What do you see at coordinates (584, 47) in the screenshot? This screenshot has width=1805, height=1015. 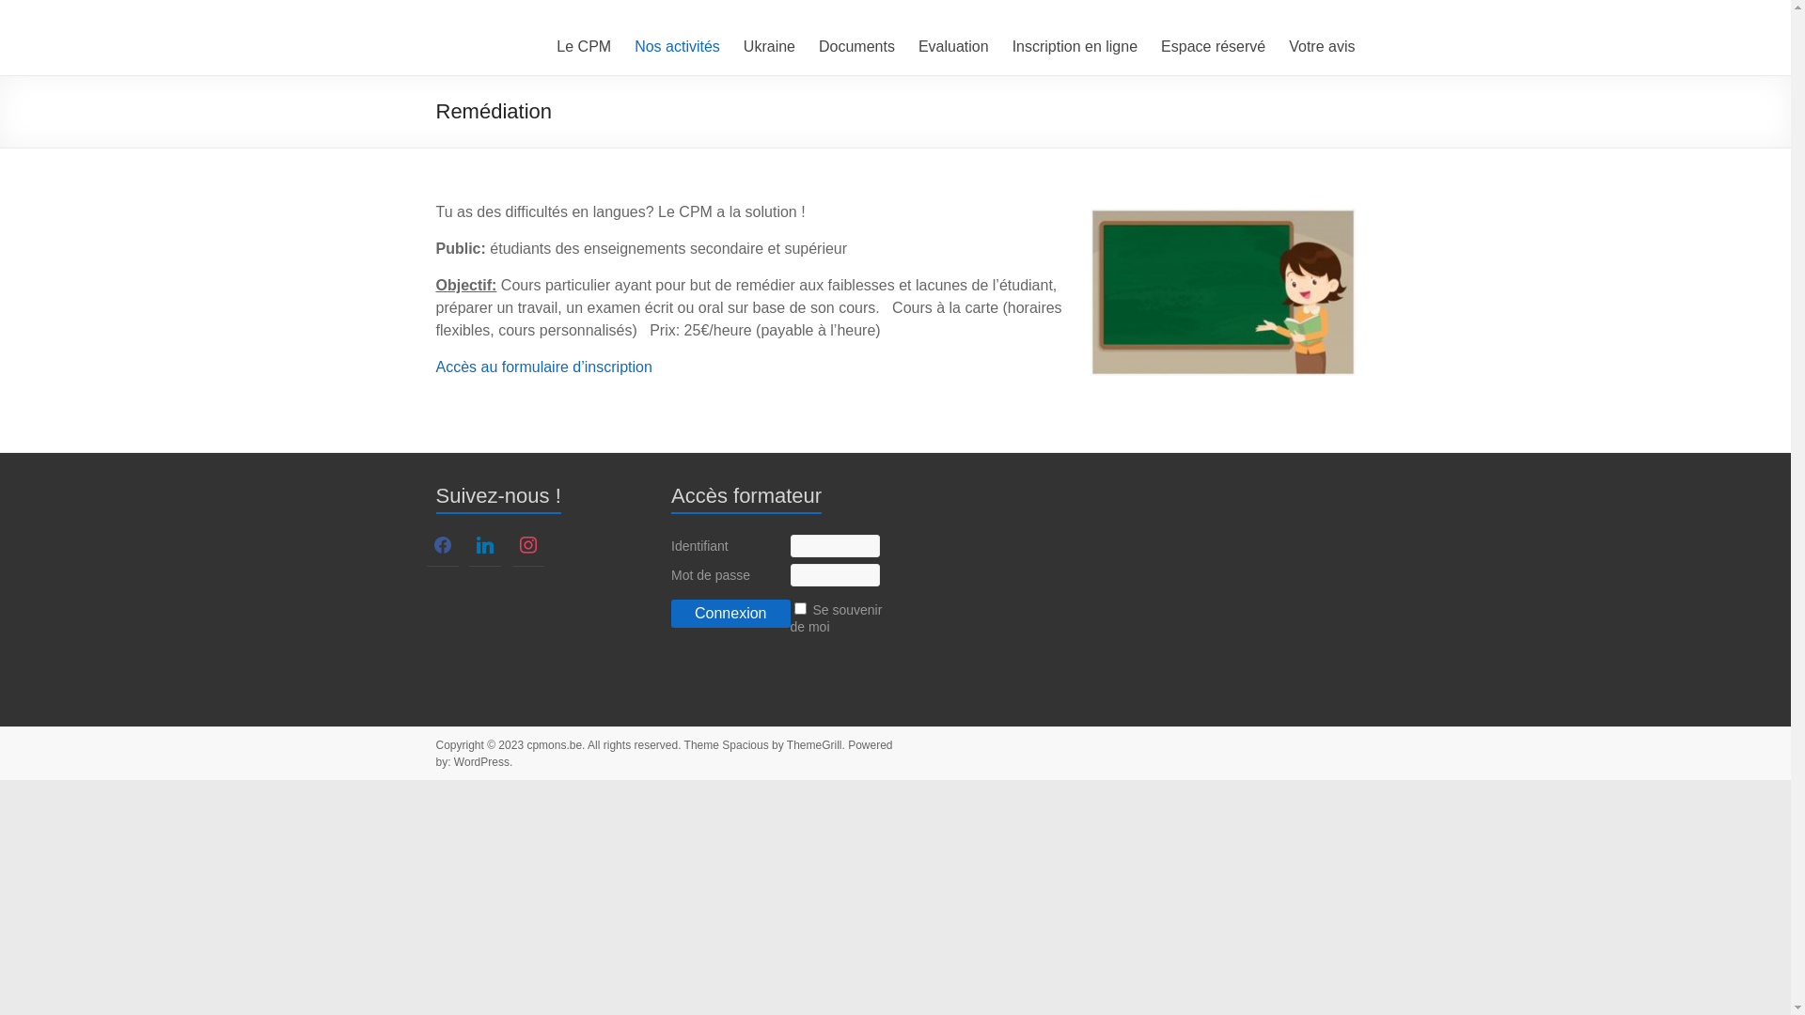 I see `Le CPM` at bounding box center [584, 47].